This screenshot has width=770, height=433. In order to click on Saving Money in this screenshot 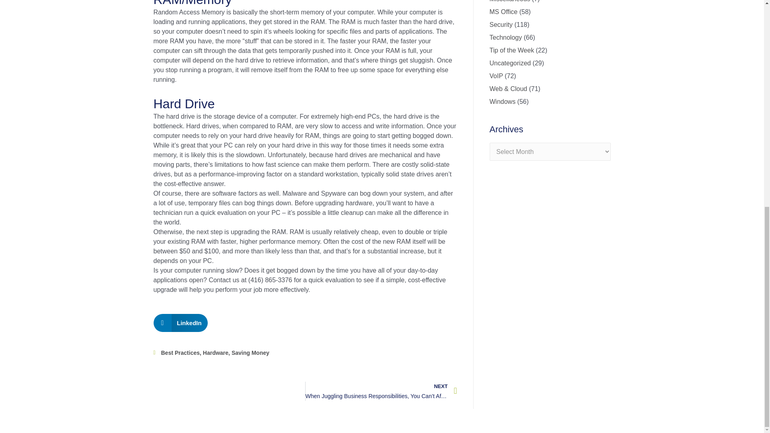, I will do `click(250, 352)`.